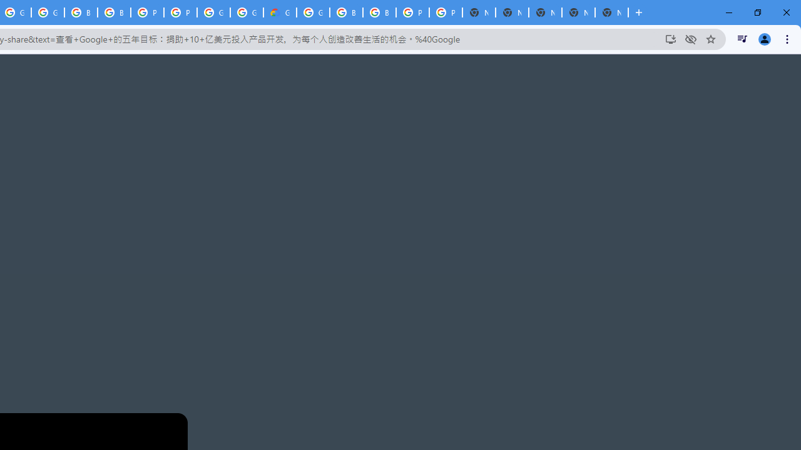 This screenshot has height=450, width=801. I want to click on Install X, so click(671, 39).